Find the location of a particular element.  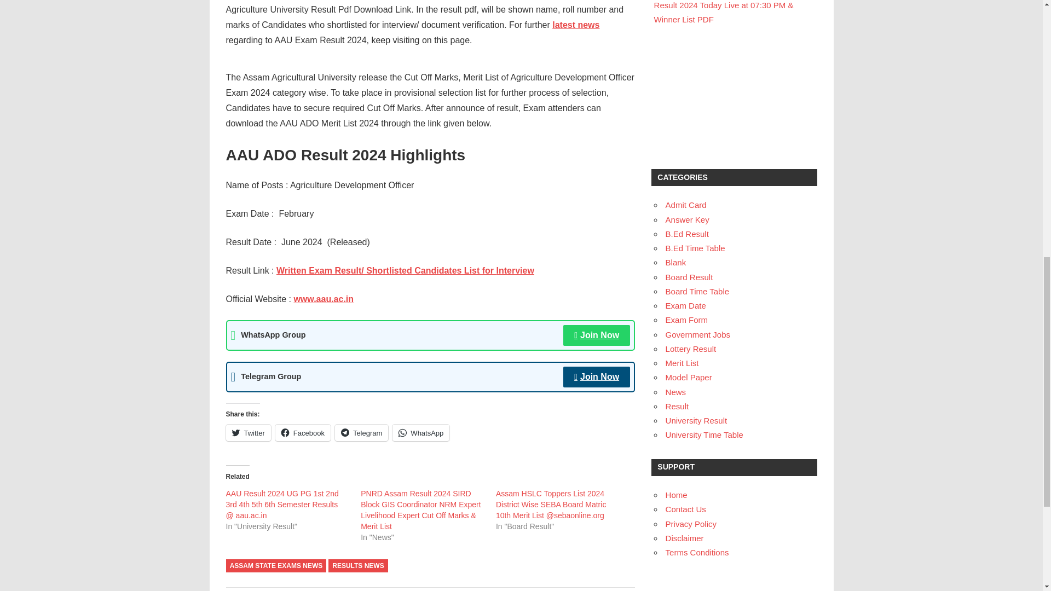

Click to share on Twitter is located at coordinates (247, 432).